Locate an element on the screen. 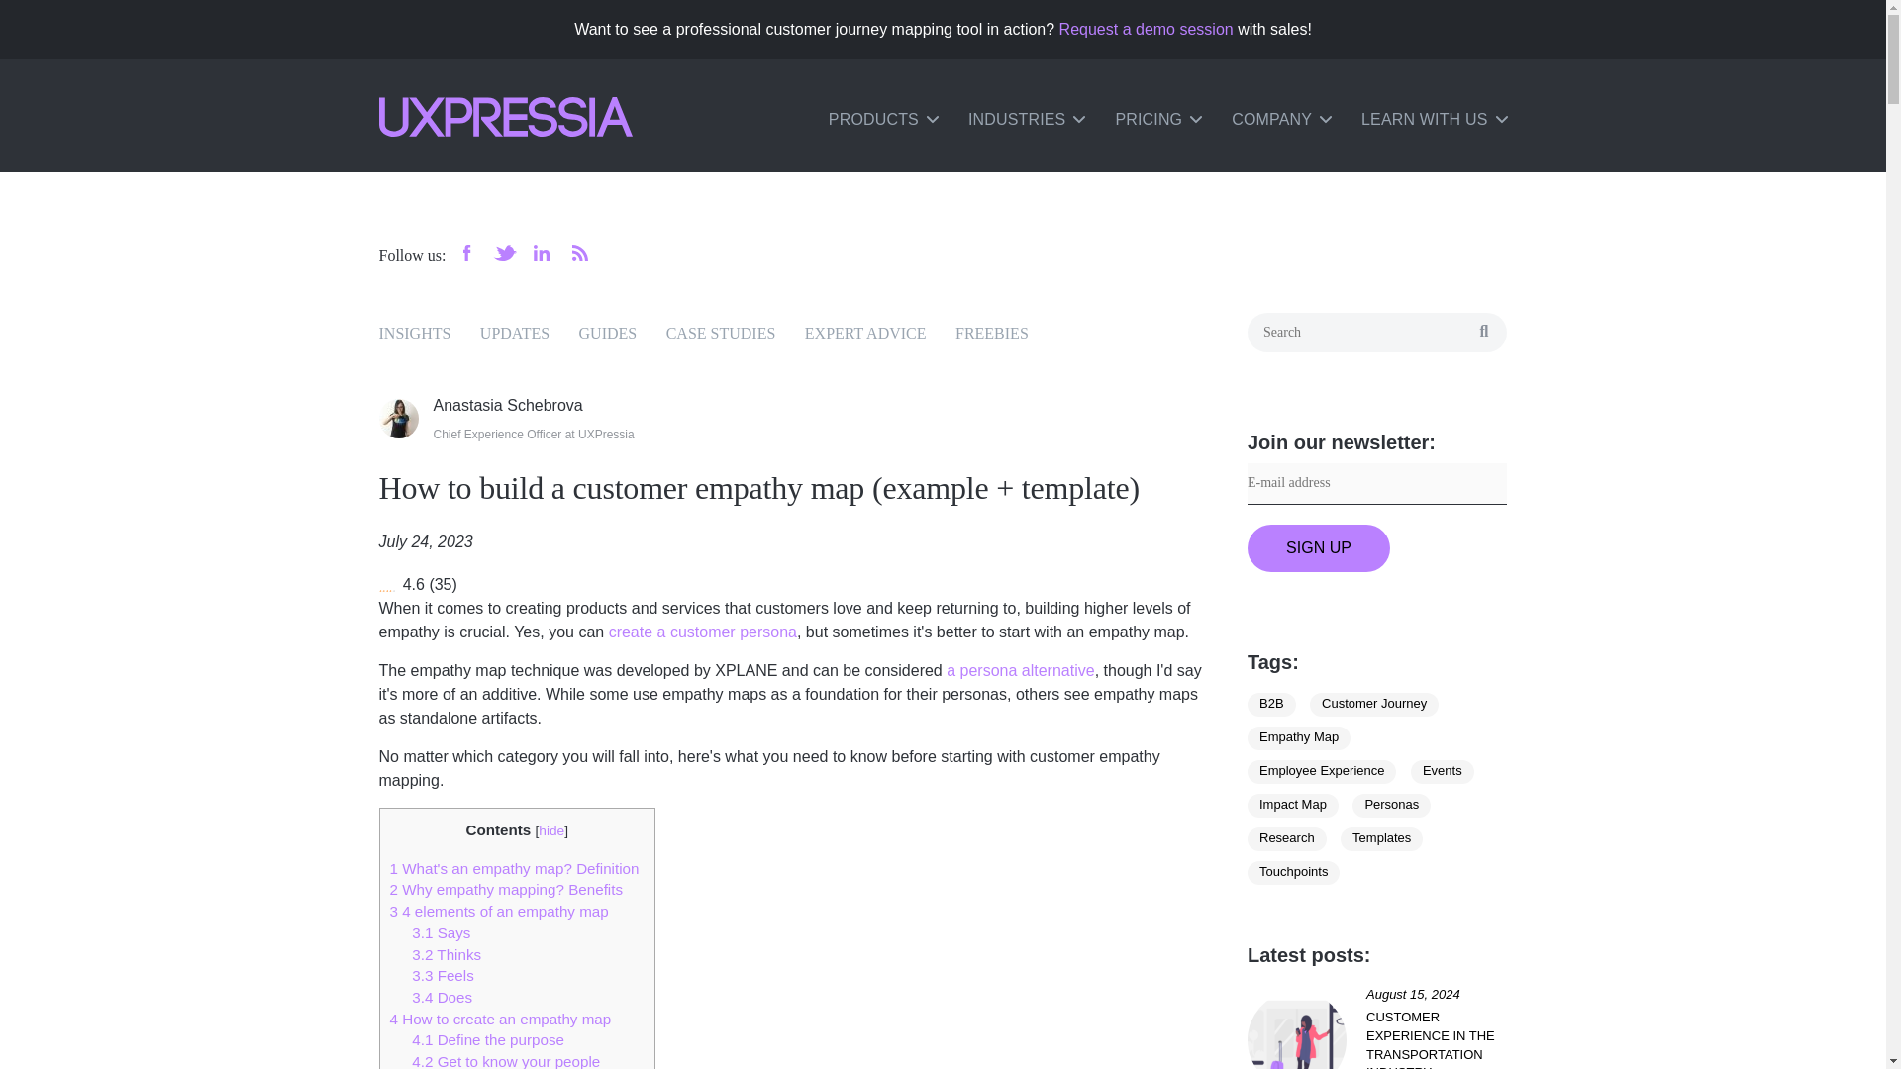 The image size is (1901, 1069). FREEBIES is located at coordinates (992, 333).